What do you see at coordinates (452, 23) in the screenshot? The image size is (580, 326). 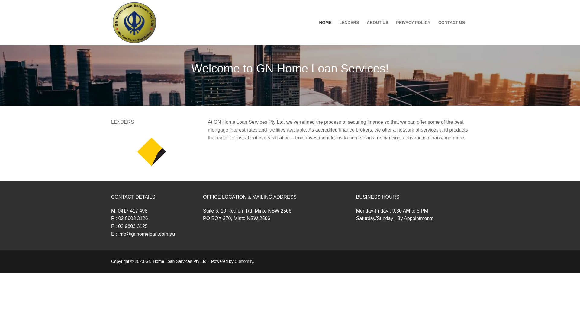 I see `CONTACT US` at bounding box center [452, 23].